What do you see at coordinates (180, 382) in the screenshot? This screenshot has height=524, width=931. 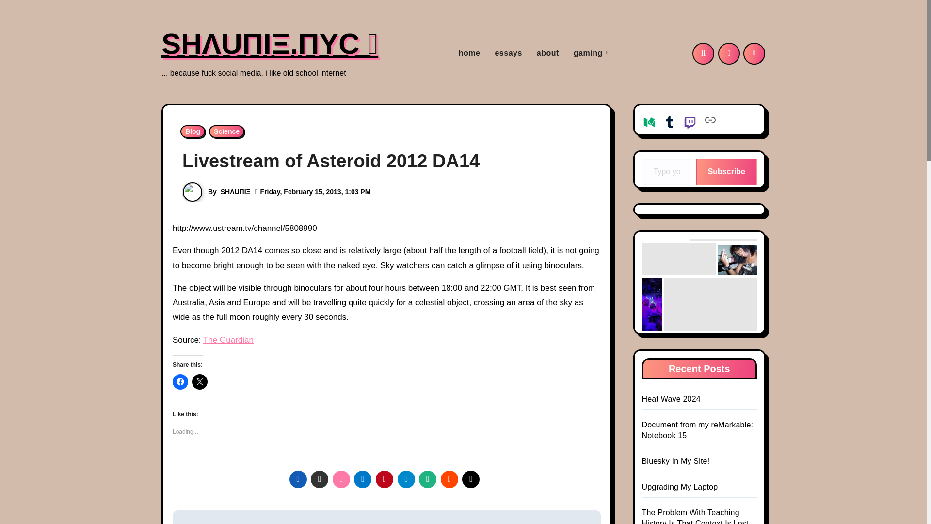 I see `Click to share on Facebook` at bounding box center [180, 382].